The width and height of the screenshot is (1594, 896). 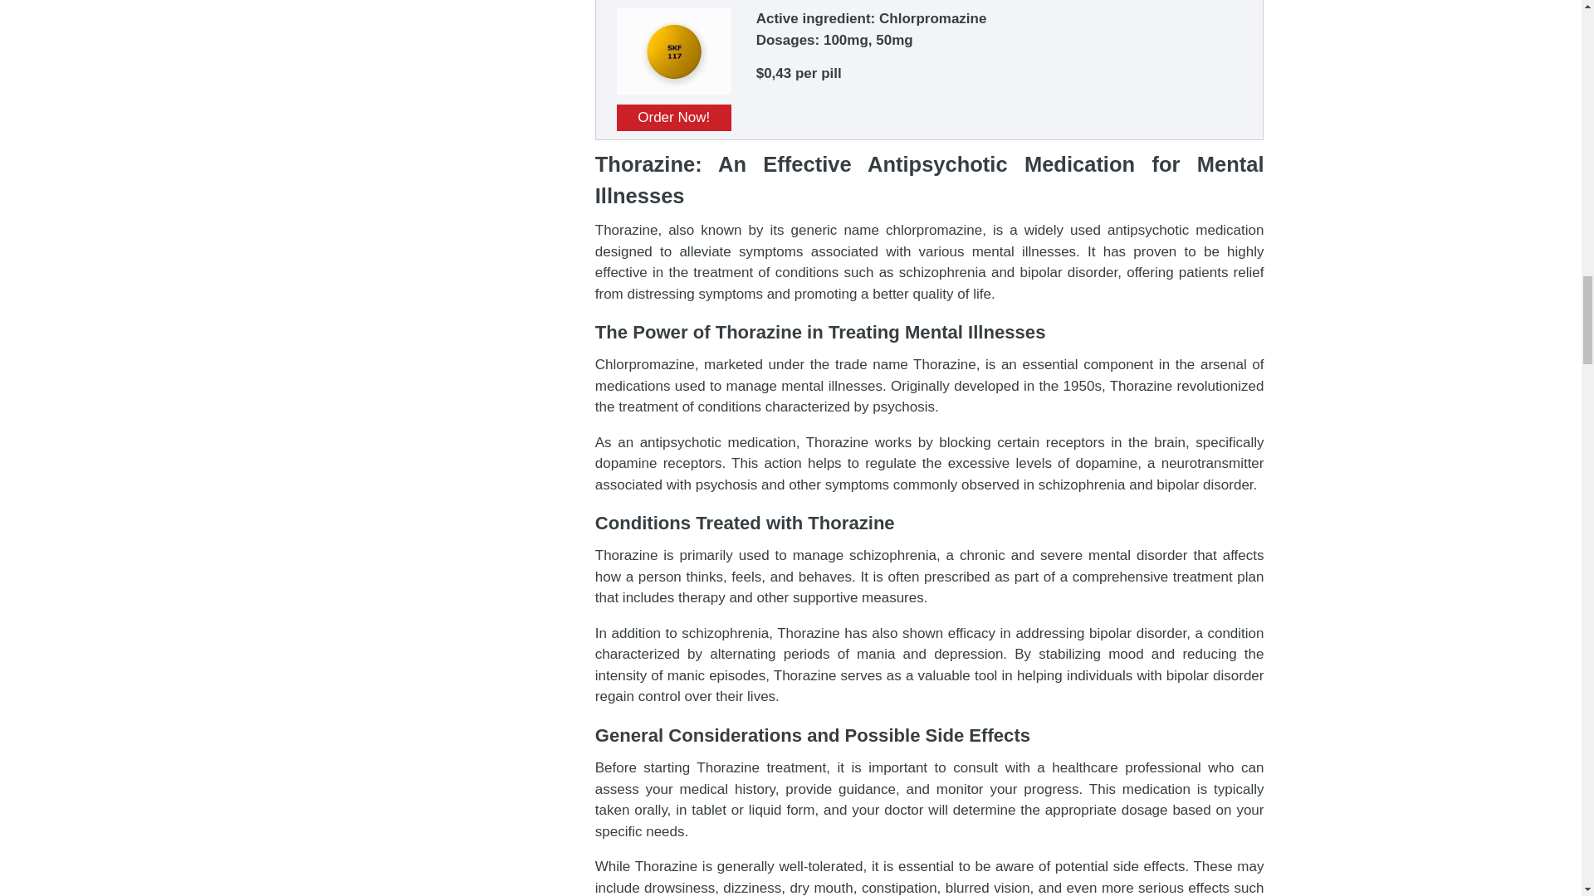 I want to click on Thorazine, so click(x=674, y=90).